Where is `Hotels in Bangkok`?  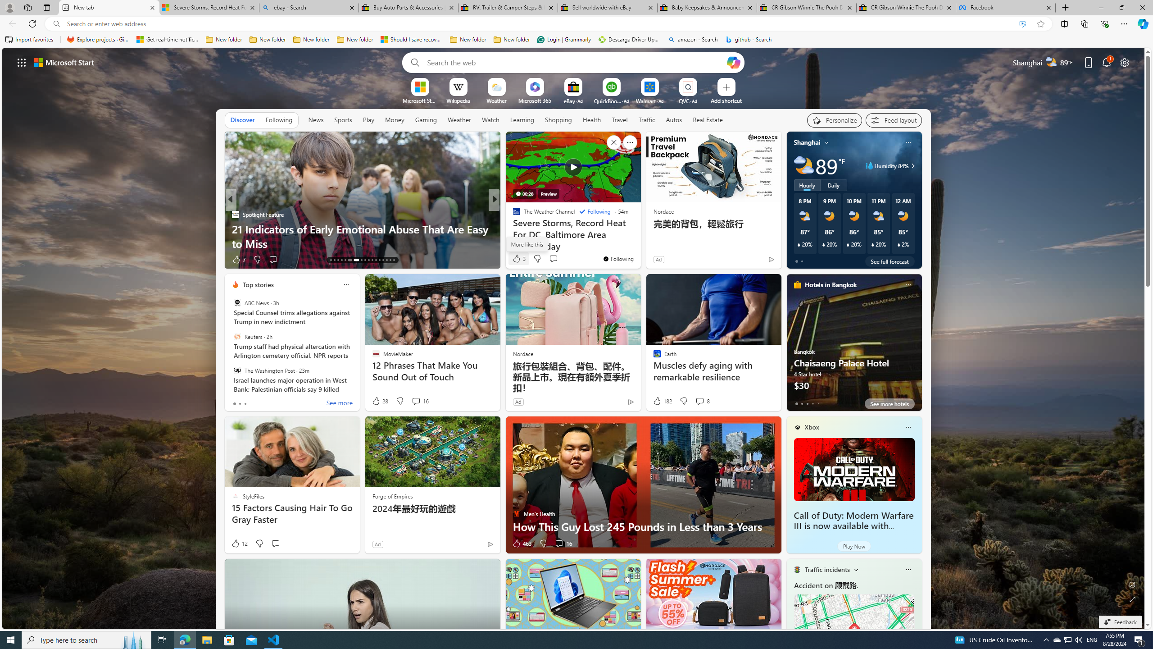 Hotels in Bangkok is located at coordinates (831, 285).